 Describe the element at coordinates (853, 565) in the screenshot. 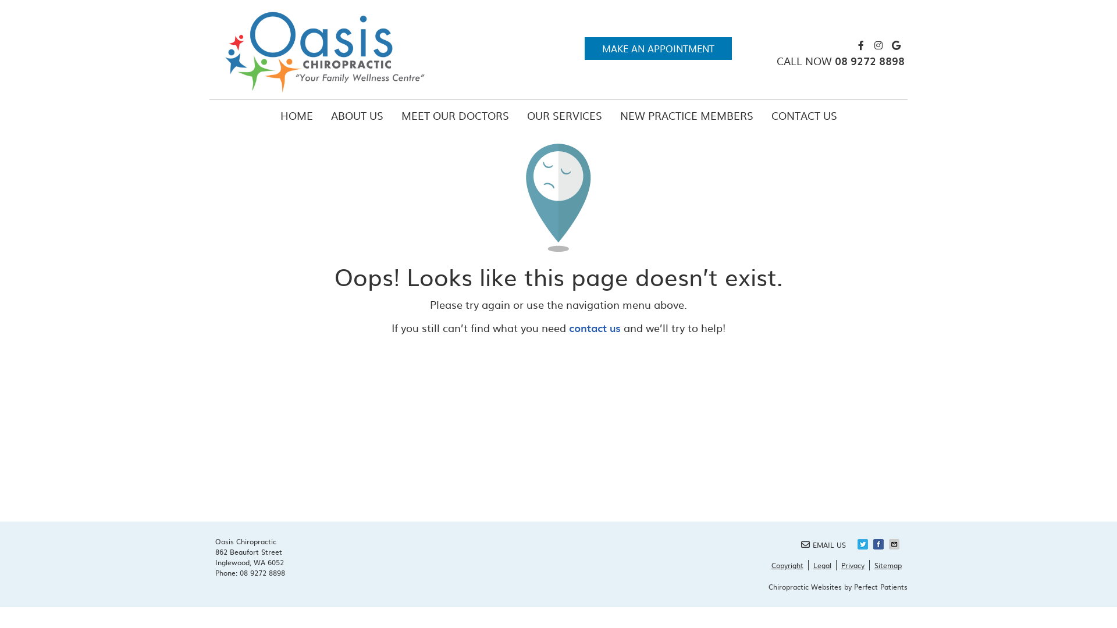

I see `Privacy` at that location.